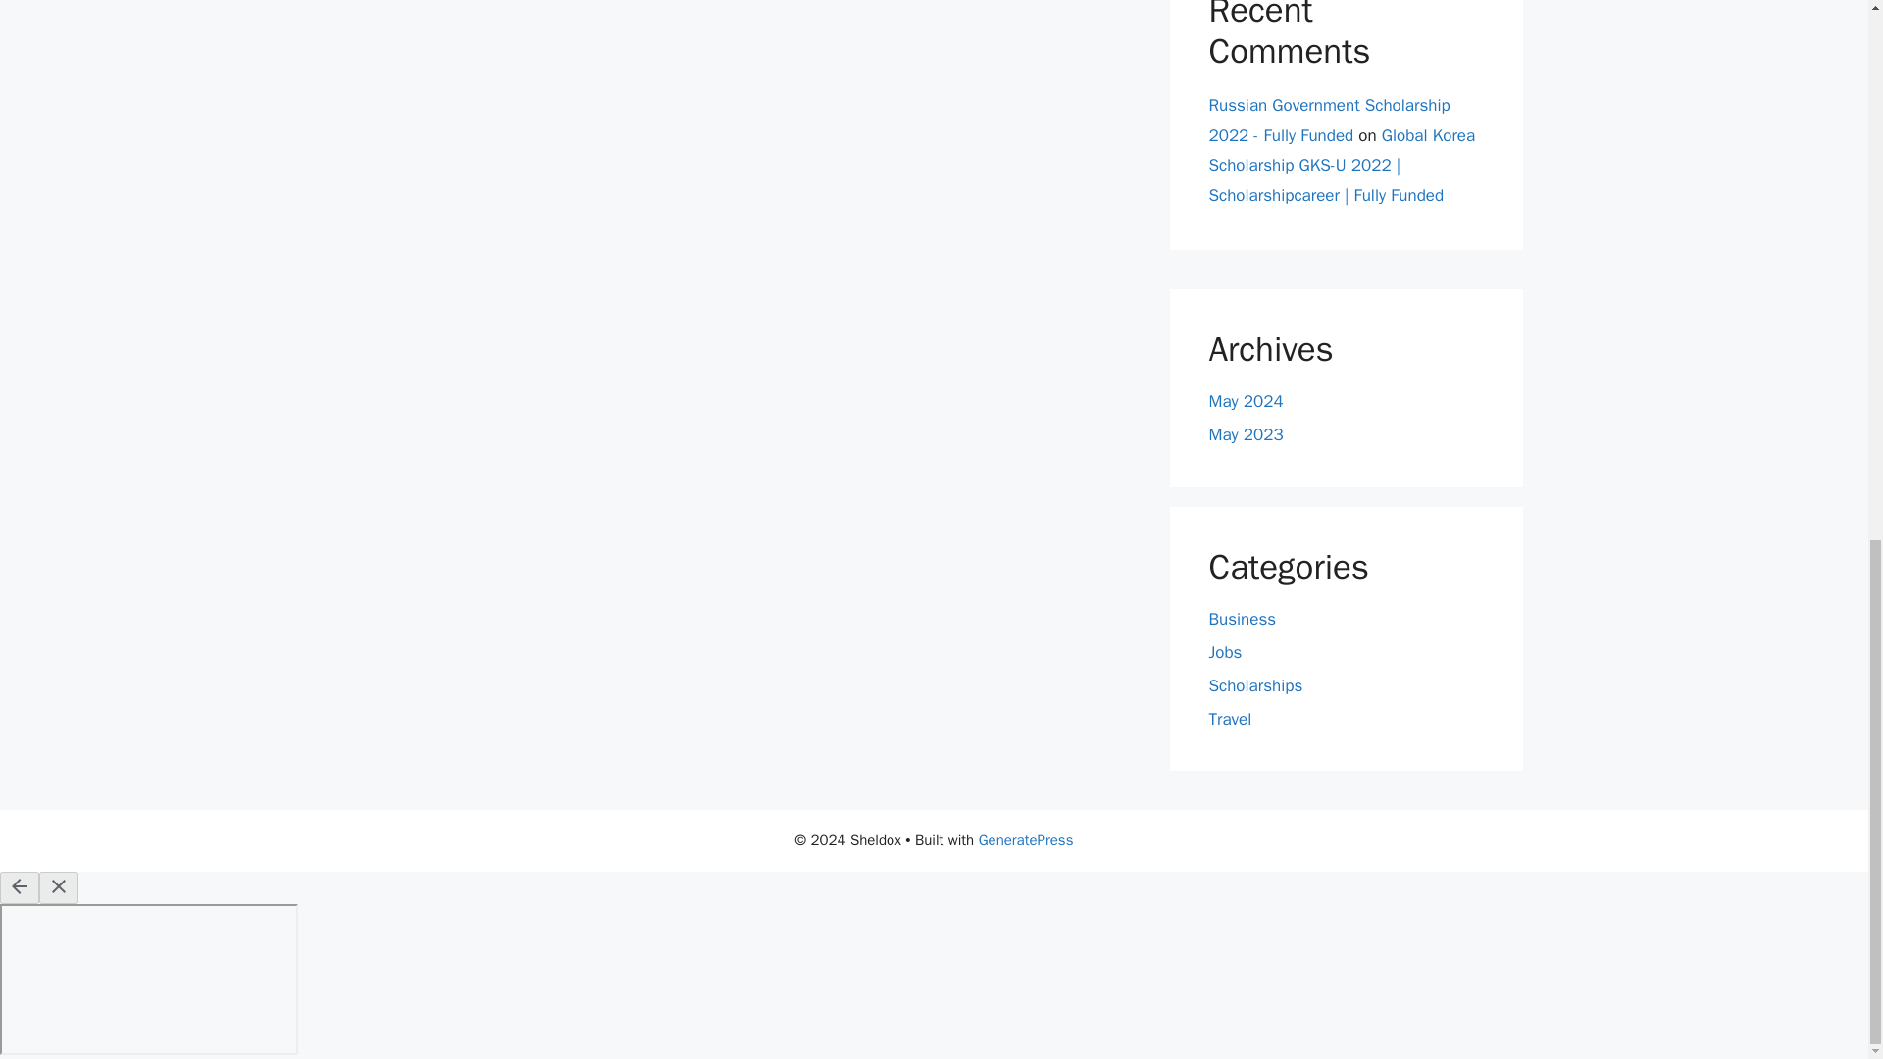 This screenshot has height=1059, width=1883. I want to click on May 2023, so click(1246, 434).